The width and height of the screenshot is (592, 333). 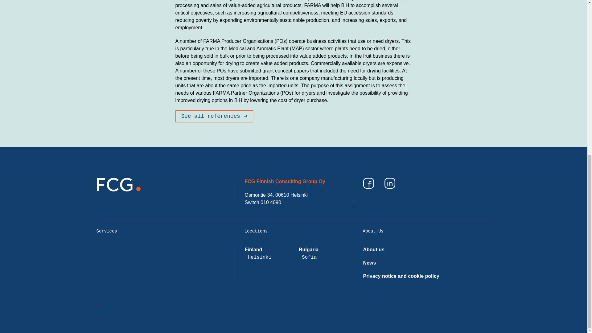 I want to click on News, so click(x=369, y=263).